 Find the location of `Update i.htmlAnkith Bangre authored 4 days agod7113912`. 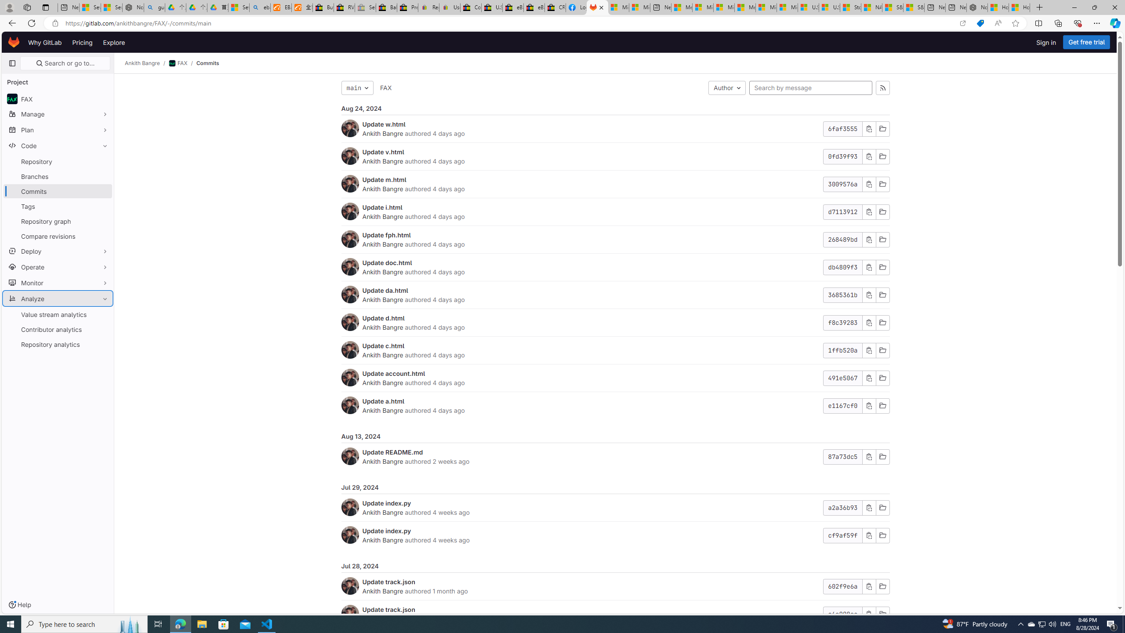

Update i.htmlAnkith Bangre authored 4 days agod7113912 is located at coordinates (615, 212).